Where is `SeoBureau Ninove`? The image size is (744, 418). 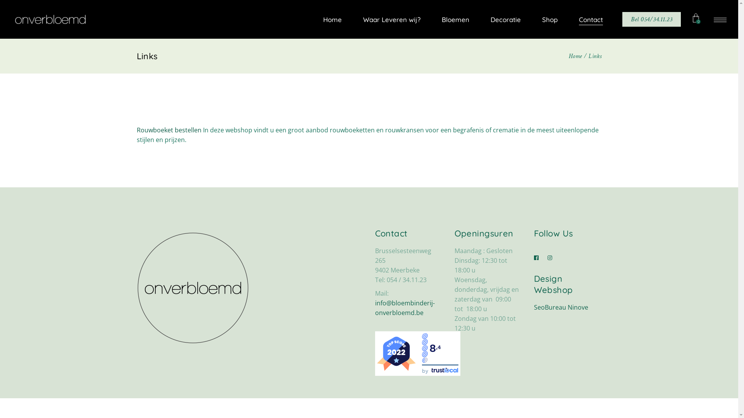
SeoBureau Ninove is located at coordinates (561, 307).